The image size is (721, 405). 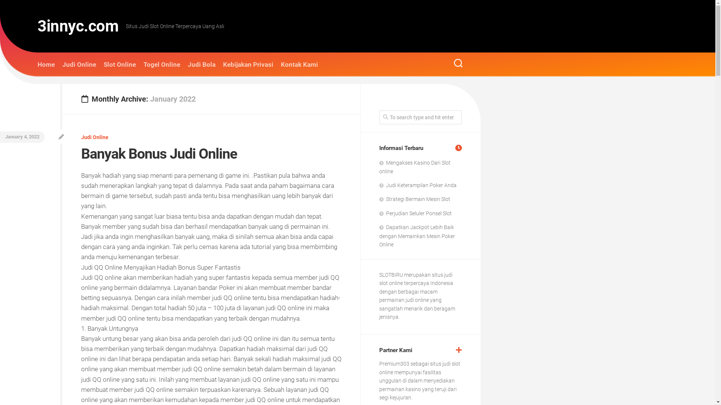 I want to click on Home, so click(x=46, y=64).